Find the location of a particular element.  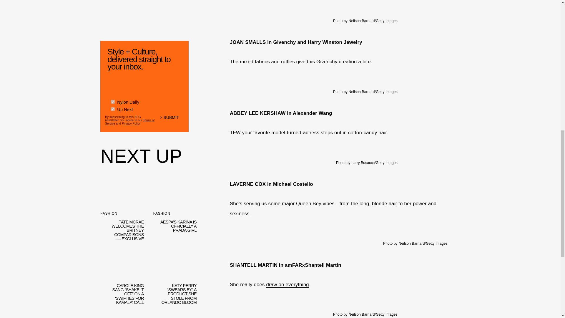

SUBMIT is located at coordinates (172, 120).